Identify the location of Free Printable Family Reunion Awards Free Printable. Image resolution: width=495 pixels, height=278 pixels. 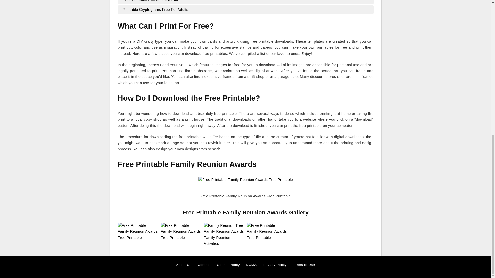
(181, 231).